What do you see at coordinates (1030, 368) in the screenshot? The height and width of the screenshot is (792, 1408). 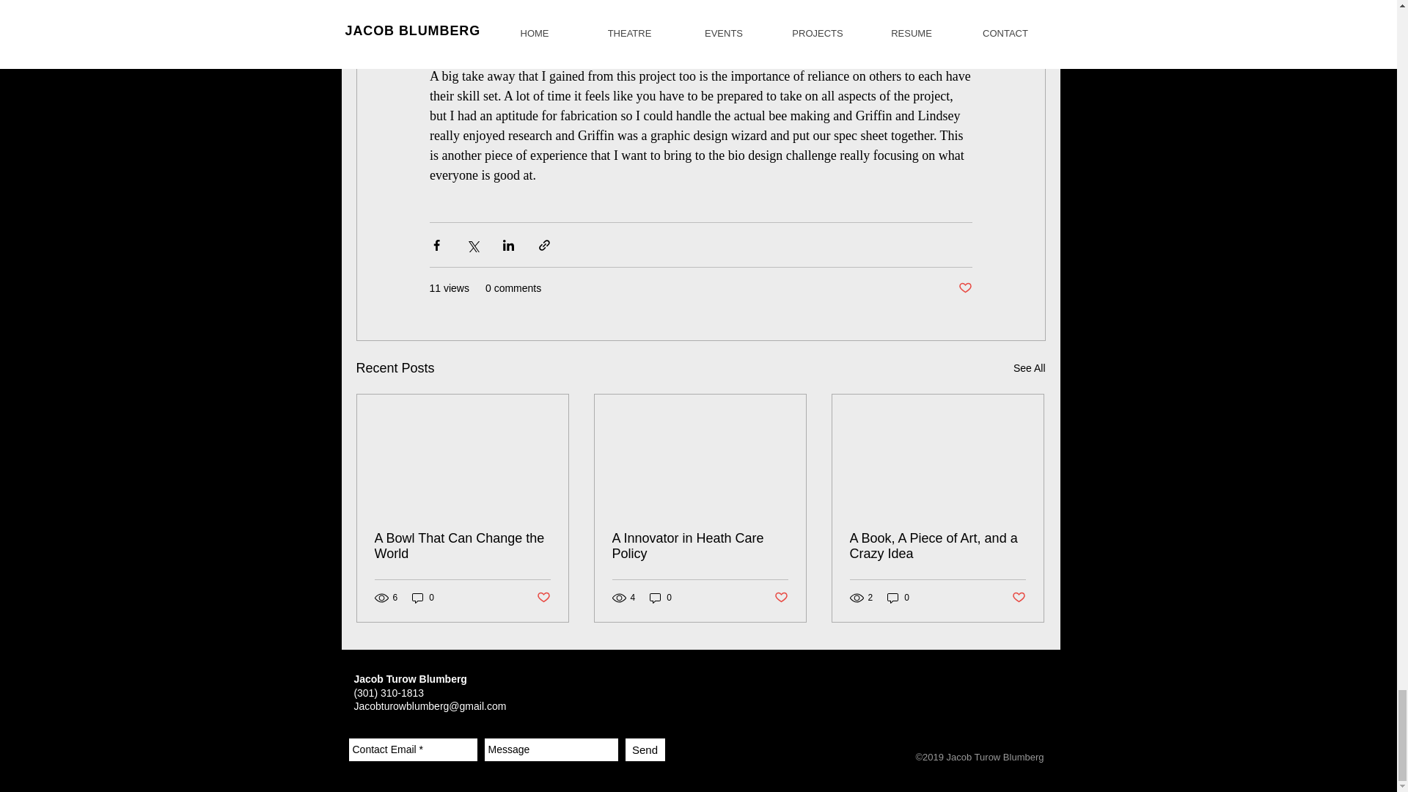 I see `See All` at bounding box center [1030, 368].